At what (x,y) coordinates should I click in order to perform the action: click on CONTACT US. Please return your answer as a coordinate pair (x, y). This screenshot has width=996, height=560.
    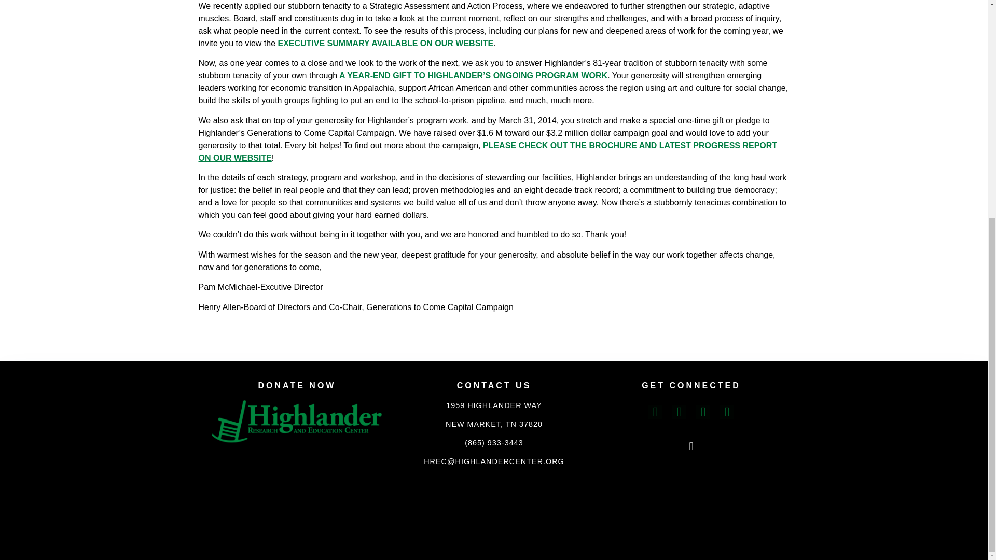
    Looking at the image, I should click on (494, 385).